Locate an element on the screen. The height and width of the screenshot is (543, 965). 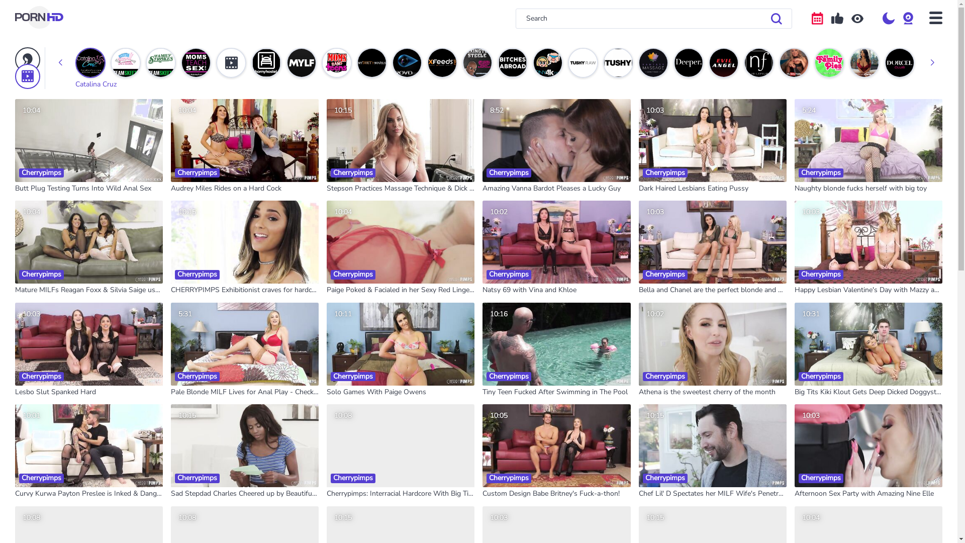
10:04 is located at coordinates (245, 141).